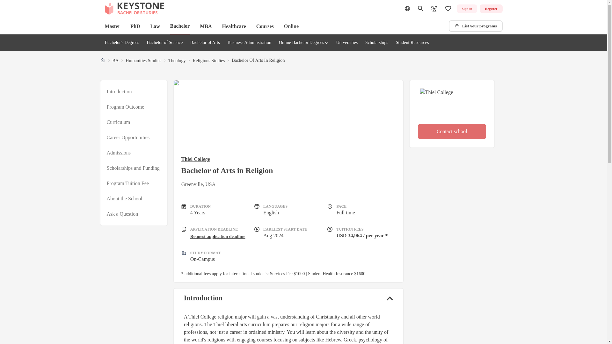  I want to click on Bachelor's Degrees, so click(122, 43).